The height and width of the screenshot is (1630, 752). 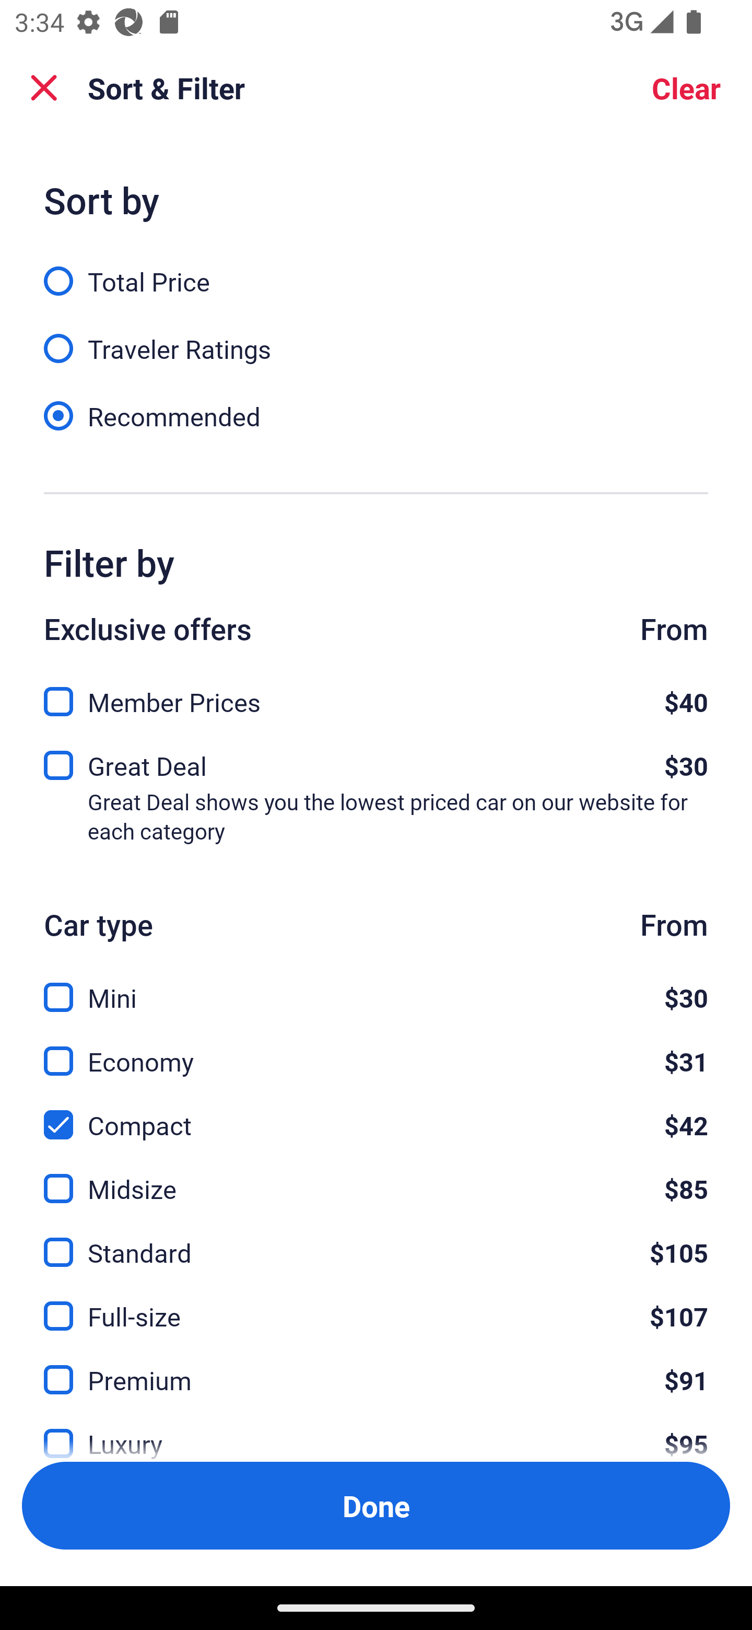 What do you see at coordinates (44, 88) in the screenshot?
I see `Close Sort and Filter` at bounding box center [44, 88].